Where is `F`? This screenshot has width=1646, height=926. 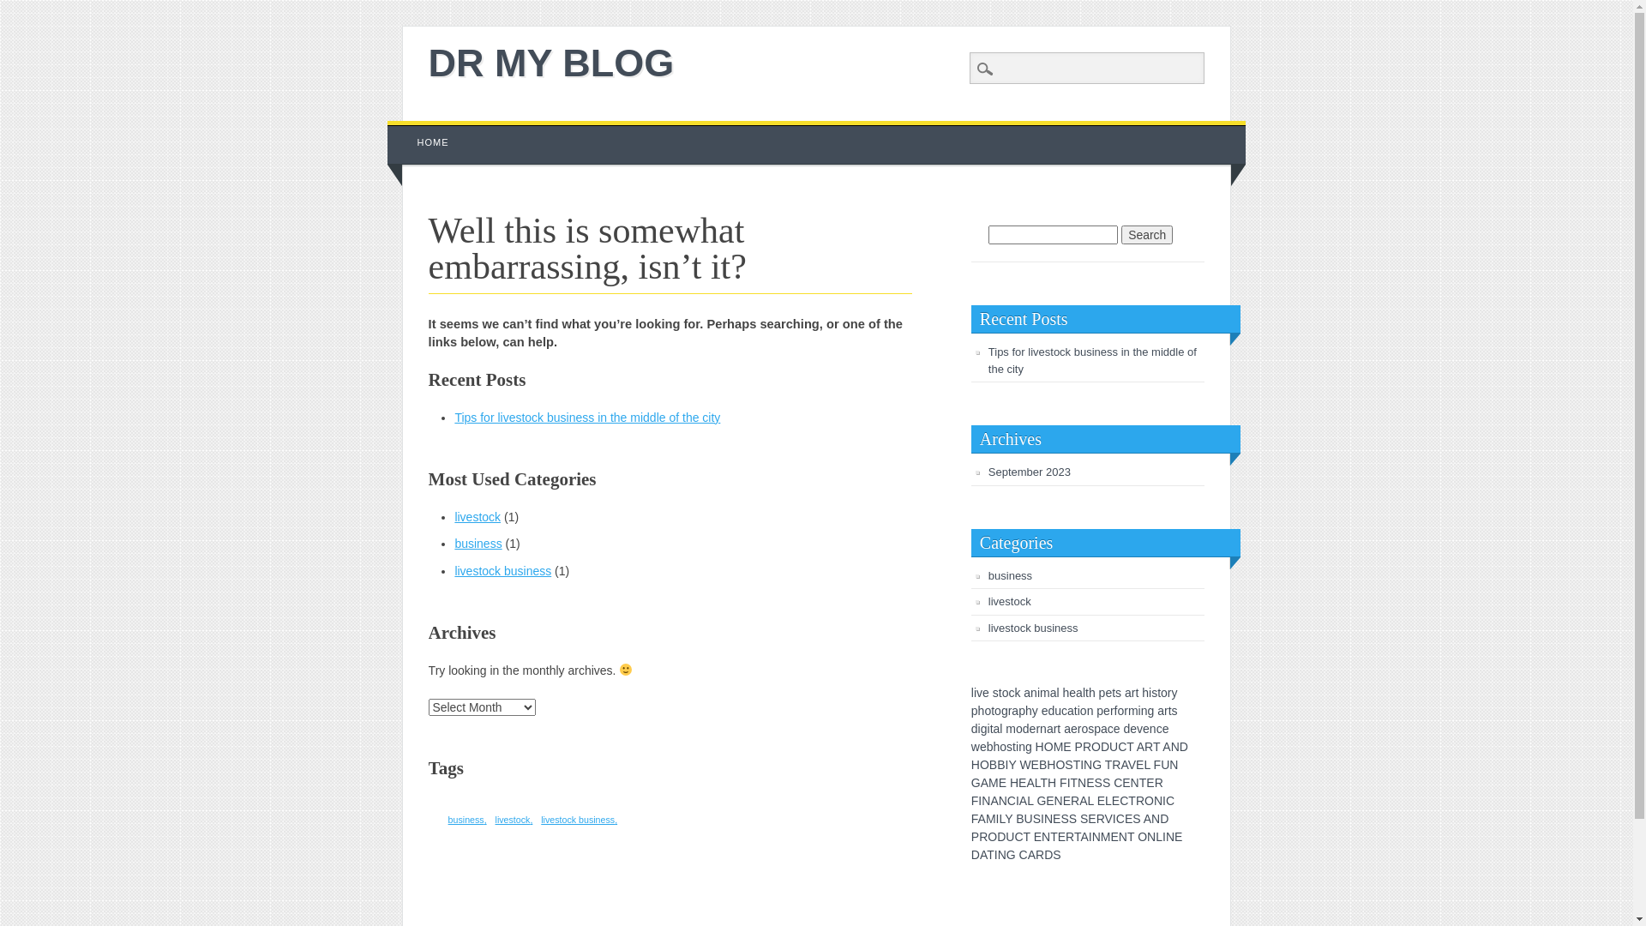 F is located at coordinates (975, 819).